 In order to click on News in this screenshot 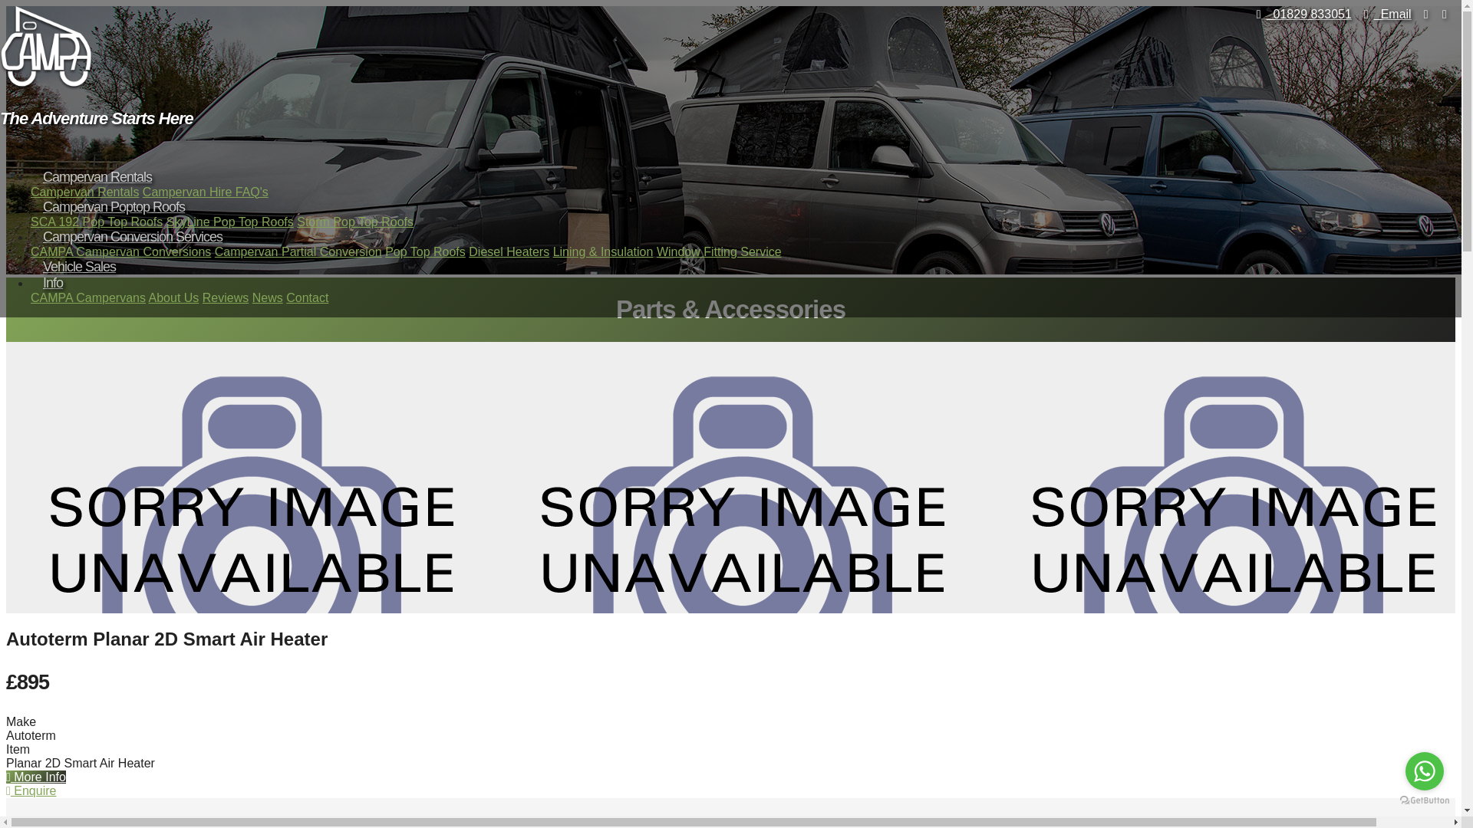, I will do `click(267, 297)`.